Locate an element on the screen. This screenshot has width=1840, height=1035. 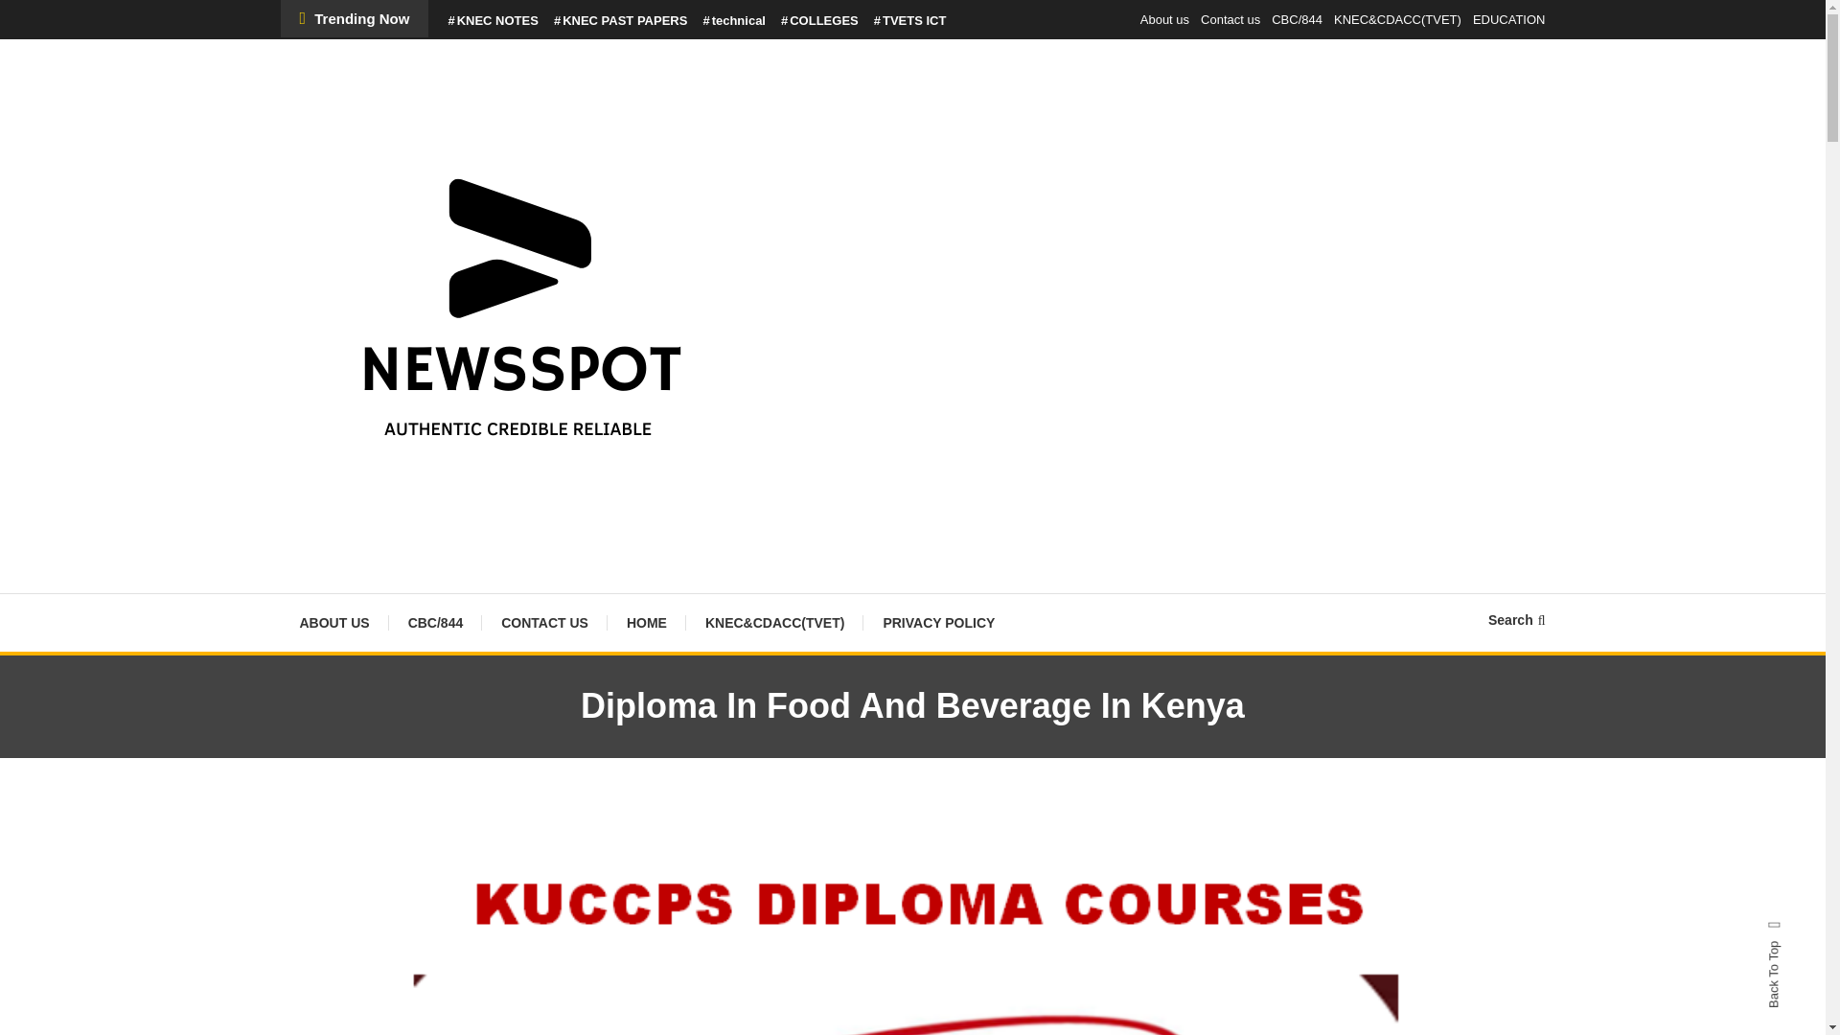
Contact us is located at coordinates (1230, 19).